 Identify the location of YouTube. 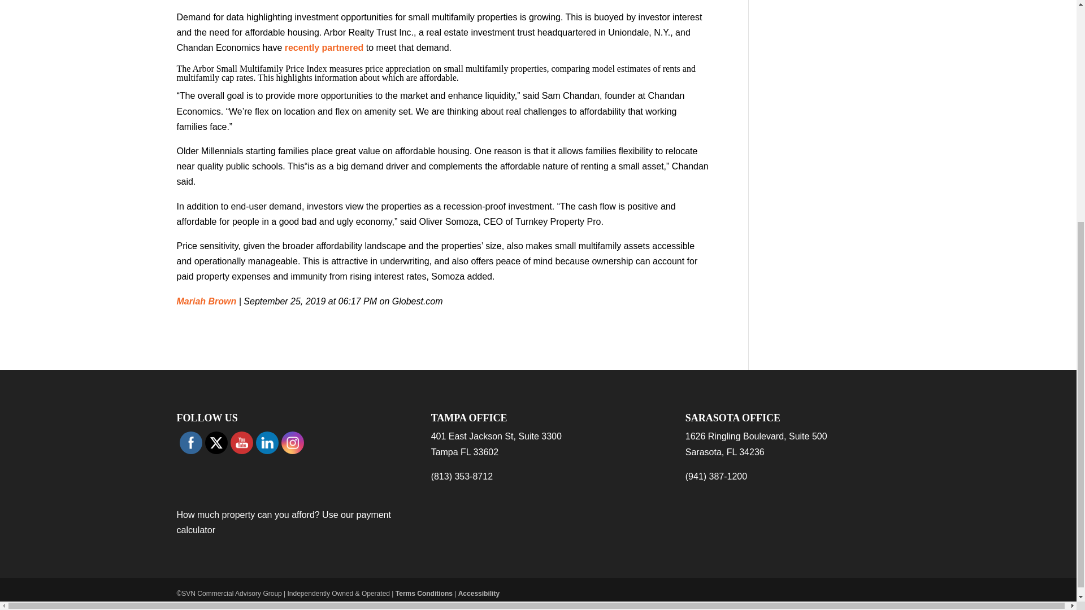
(241, 443).